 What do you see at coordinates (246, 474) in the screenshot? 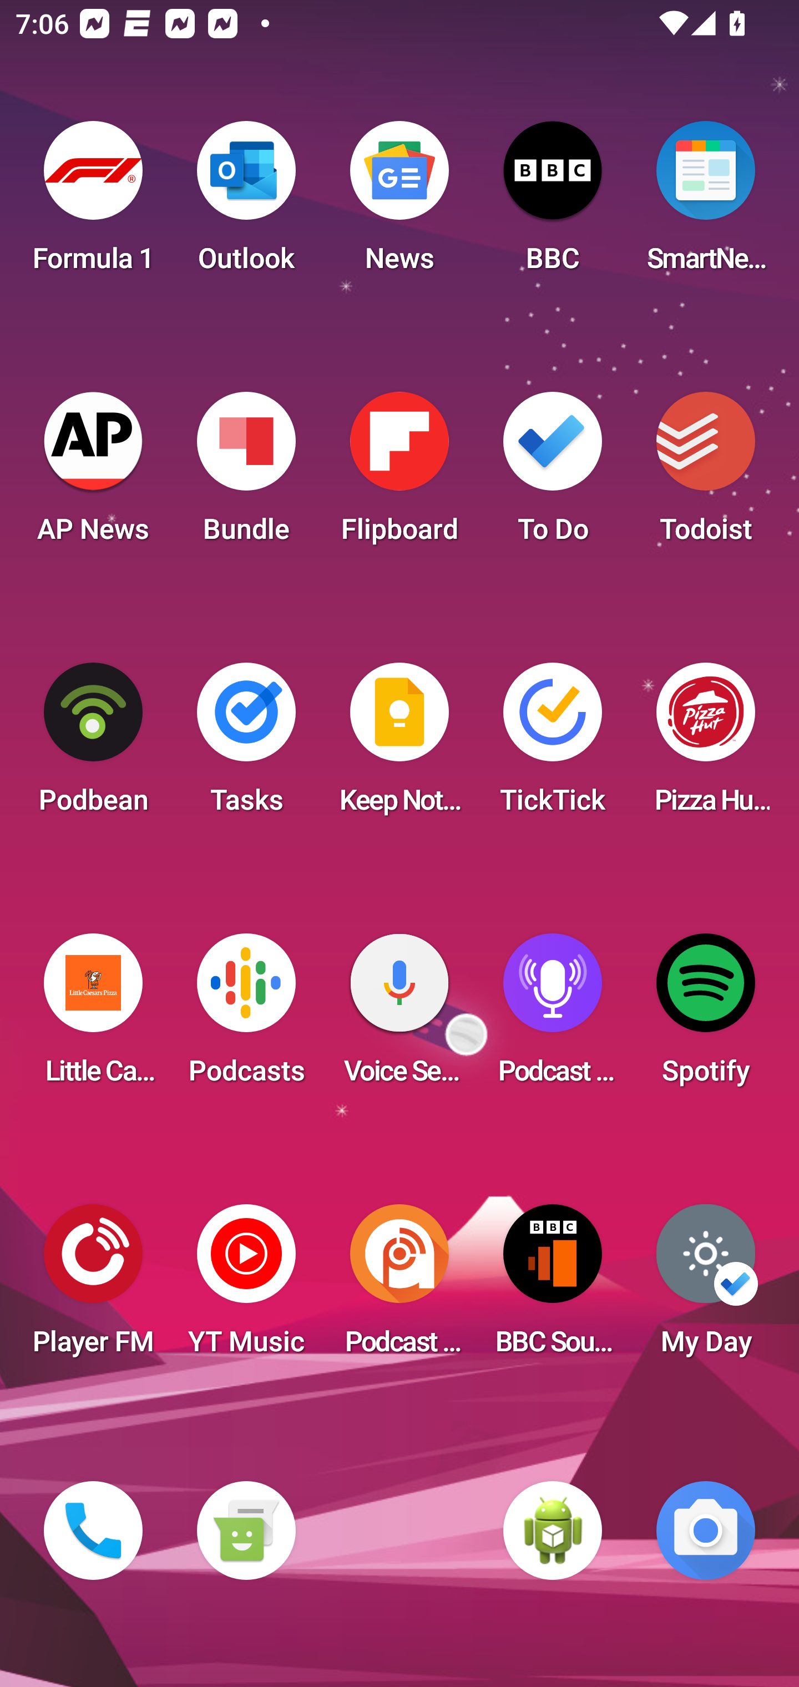
I see `Bundle` at bounding box center [246, 474].